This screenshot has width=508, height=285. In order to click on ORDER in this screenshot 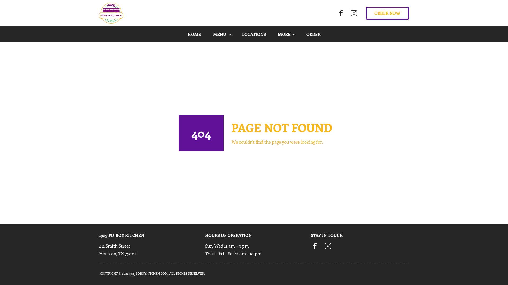, I will do `click(313, 34)`.